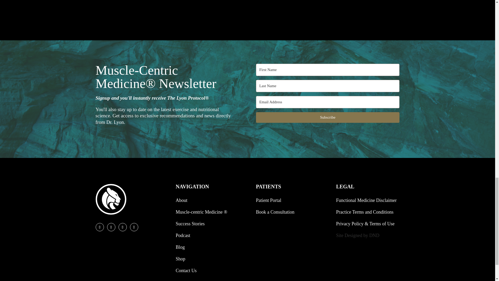 The width and height of the screenshot is (499, 281). I want to click on Follow on Instagram, so click(123, 227).